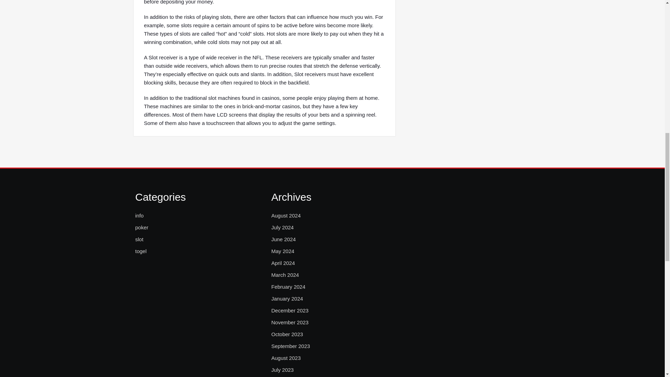 The height and width of the screenshot is (377, 670). Describe the element at coordinates (283, 239) in the screenshot. I see `June 2024` at that location.